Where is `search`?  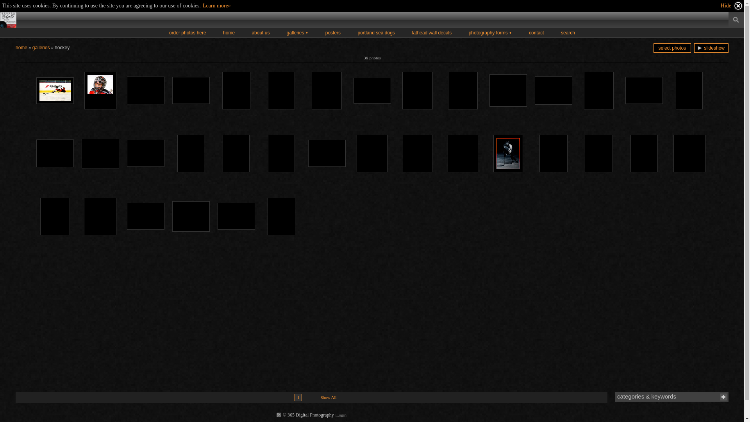 search is located at coordinates (568, 33).